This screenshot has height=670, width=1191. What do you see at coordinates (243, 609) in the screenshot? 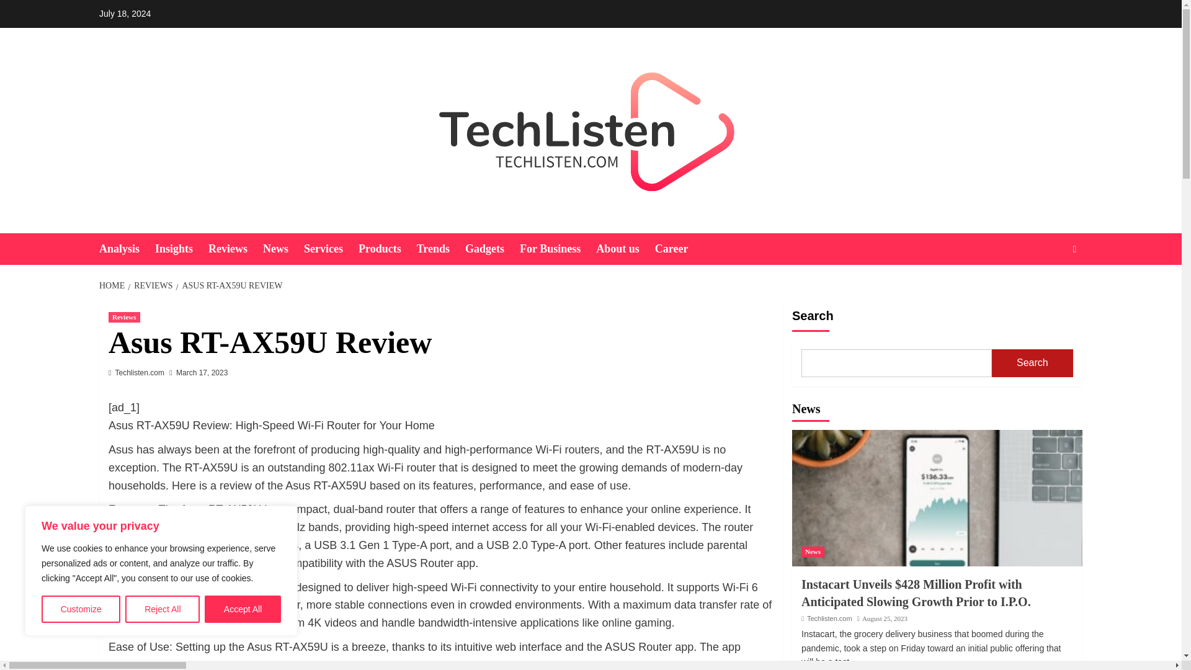
I see `Accept All` at bounding box center [243, 609].